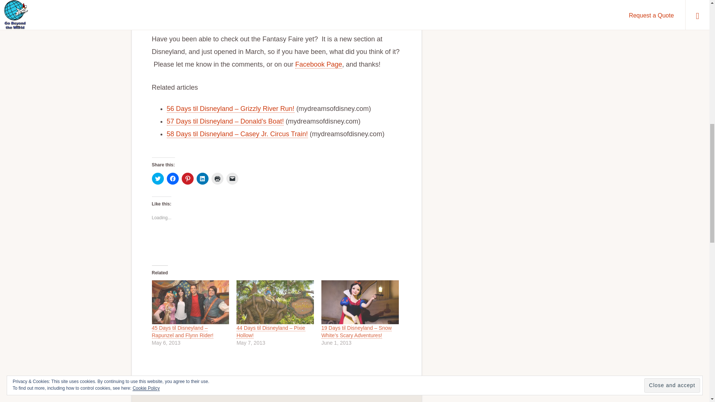 This screenshot has height=402, width=715. Describe the element at coordinates (173, 179) in the screenshot. I see `Click to share on Facebook` at that location.